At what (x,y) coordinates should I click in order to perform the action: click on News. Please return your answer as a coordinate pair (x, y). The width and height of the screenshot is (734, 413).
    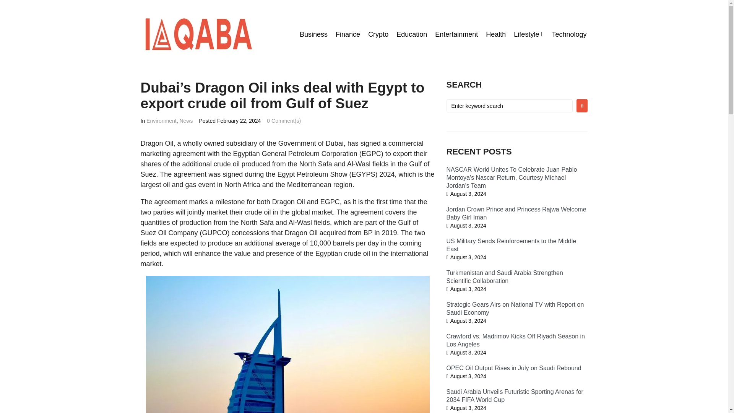
    Looking at the image, I should click on (186, 121).